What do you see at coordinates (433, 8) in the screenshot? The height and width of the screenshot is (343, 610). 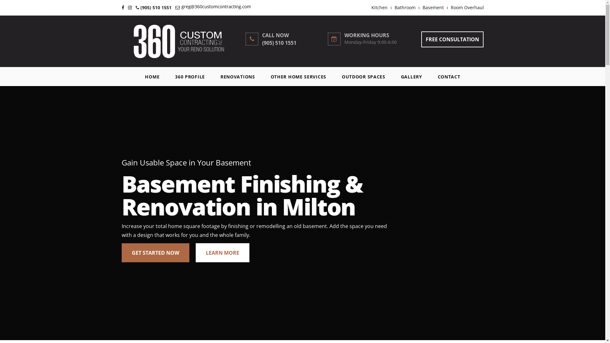 I see `Basement` at bounding box center [433, 8].